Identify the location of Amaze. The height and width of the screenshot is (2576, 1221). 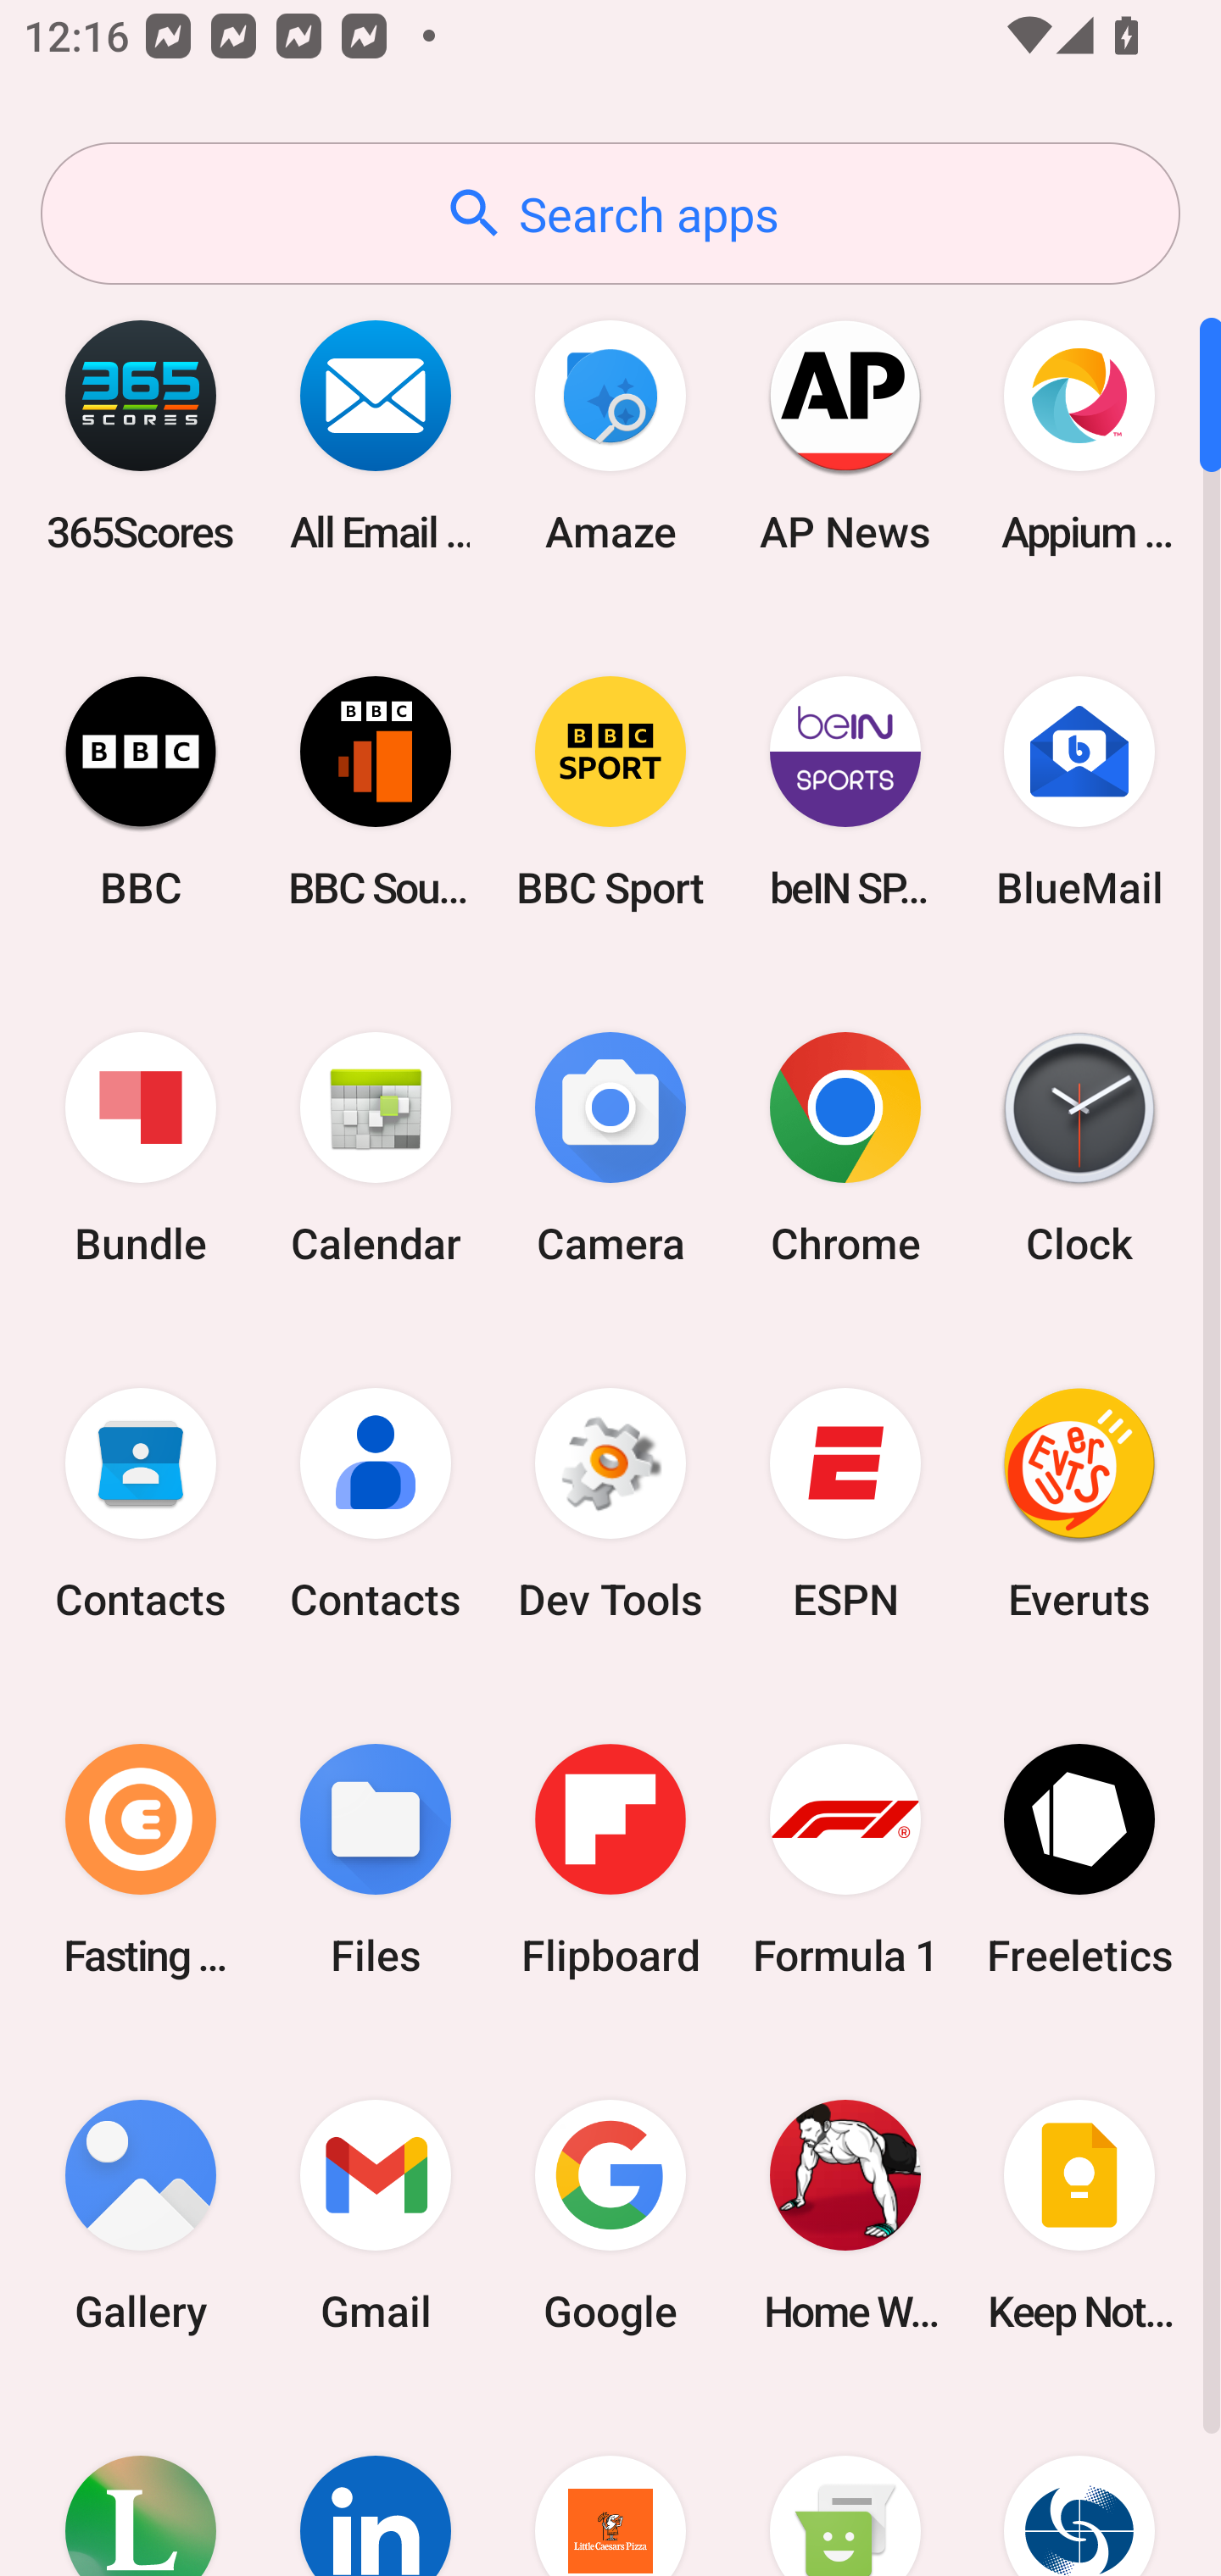
(610, 436).